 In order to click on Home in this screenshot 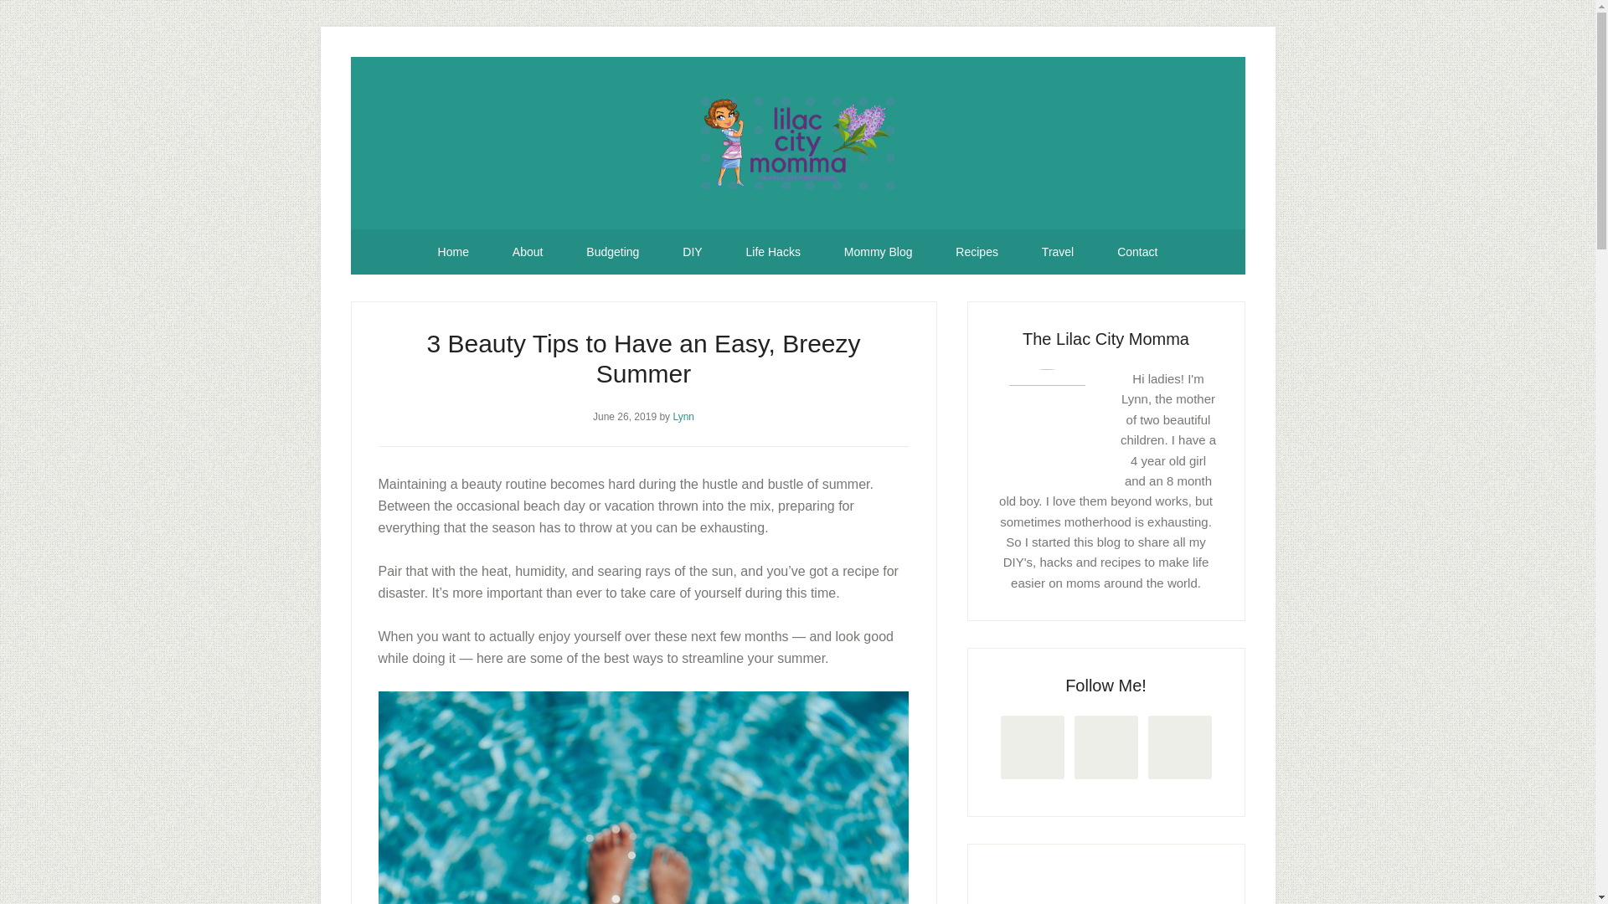, I will do `click(453, 252)`.